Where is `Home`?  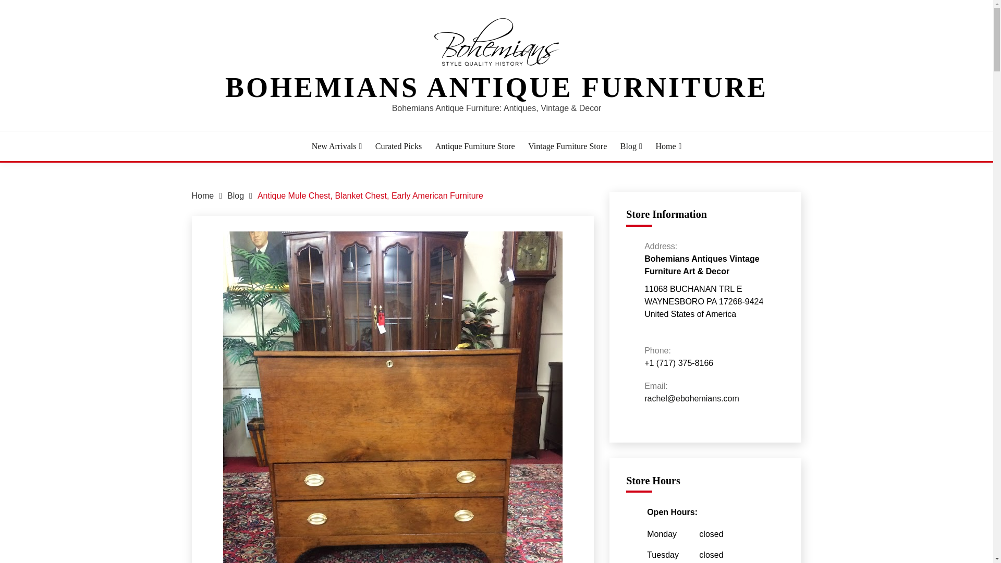 Home is located at coordinates (203, 196).